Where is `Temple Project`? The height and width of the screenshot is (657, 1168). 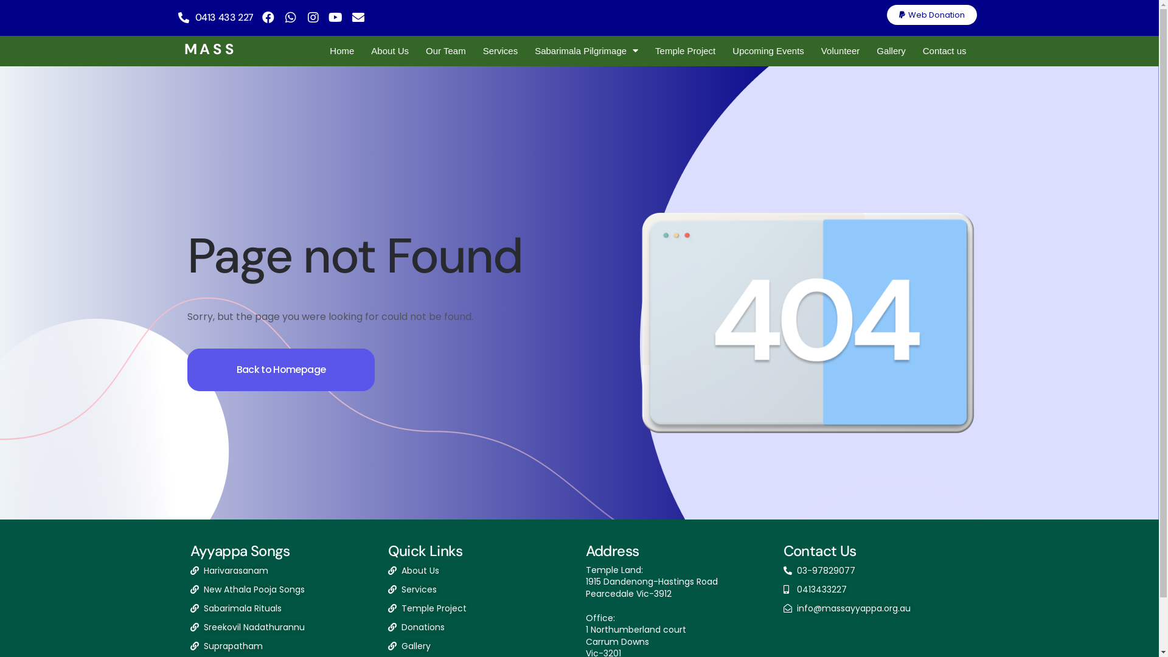 Temple Project is located at coordinates (481, 608).